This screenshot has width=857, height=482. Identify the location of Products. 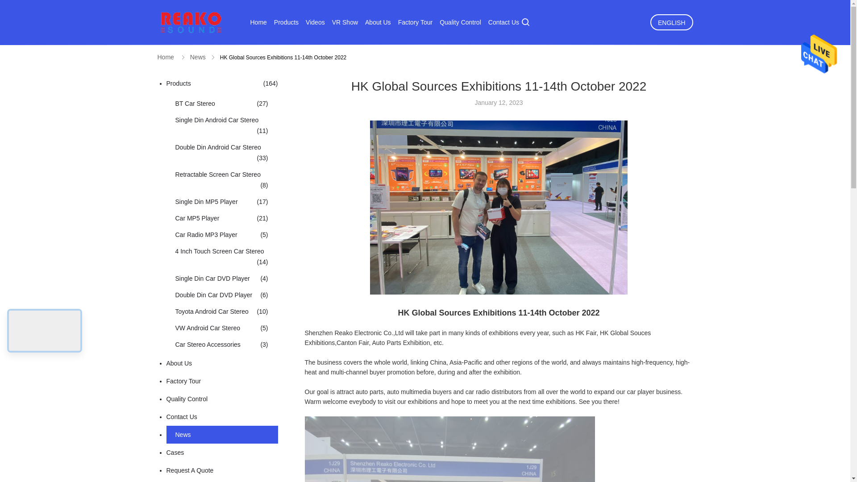
(286, 22).